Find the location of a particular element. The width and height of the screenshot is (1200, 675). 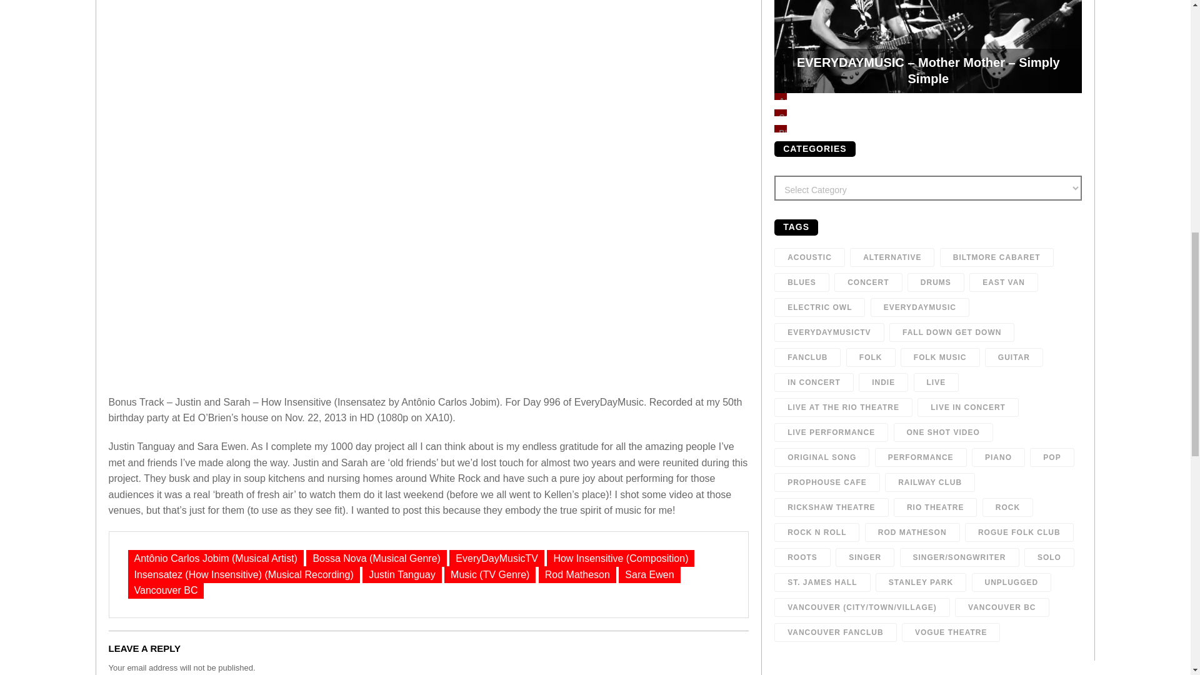

EveryDayMusicTV is located at coordinates (496, 559).